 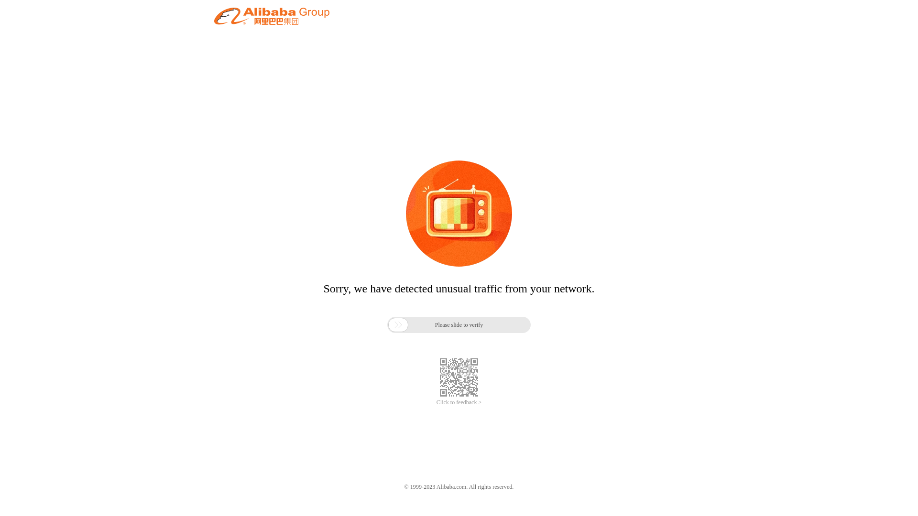 What do you see at coordinates (459, 402) in the screenshot?
I see `Click to feedback >` at bounding box center [459, 402].